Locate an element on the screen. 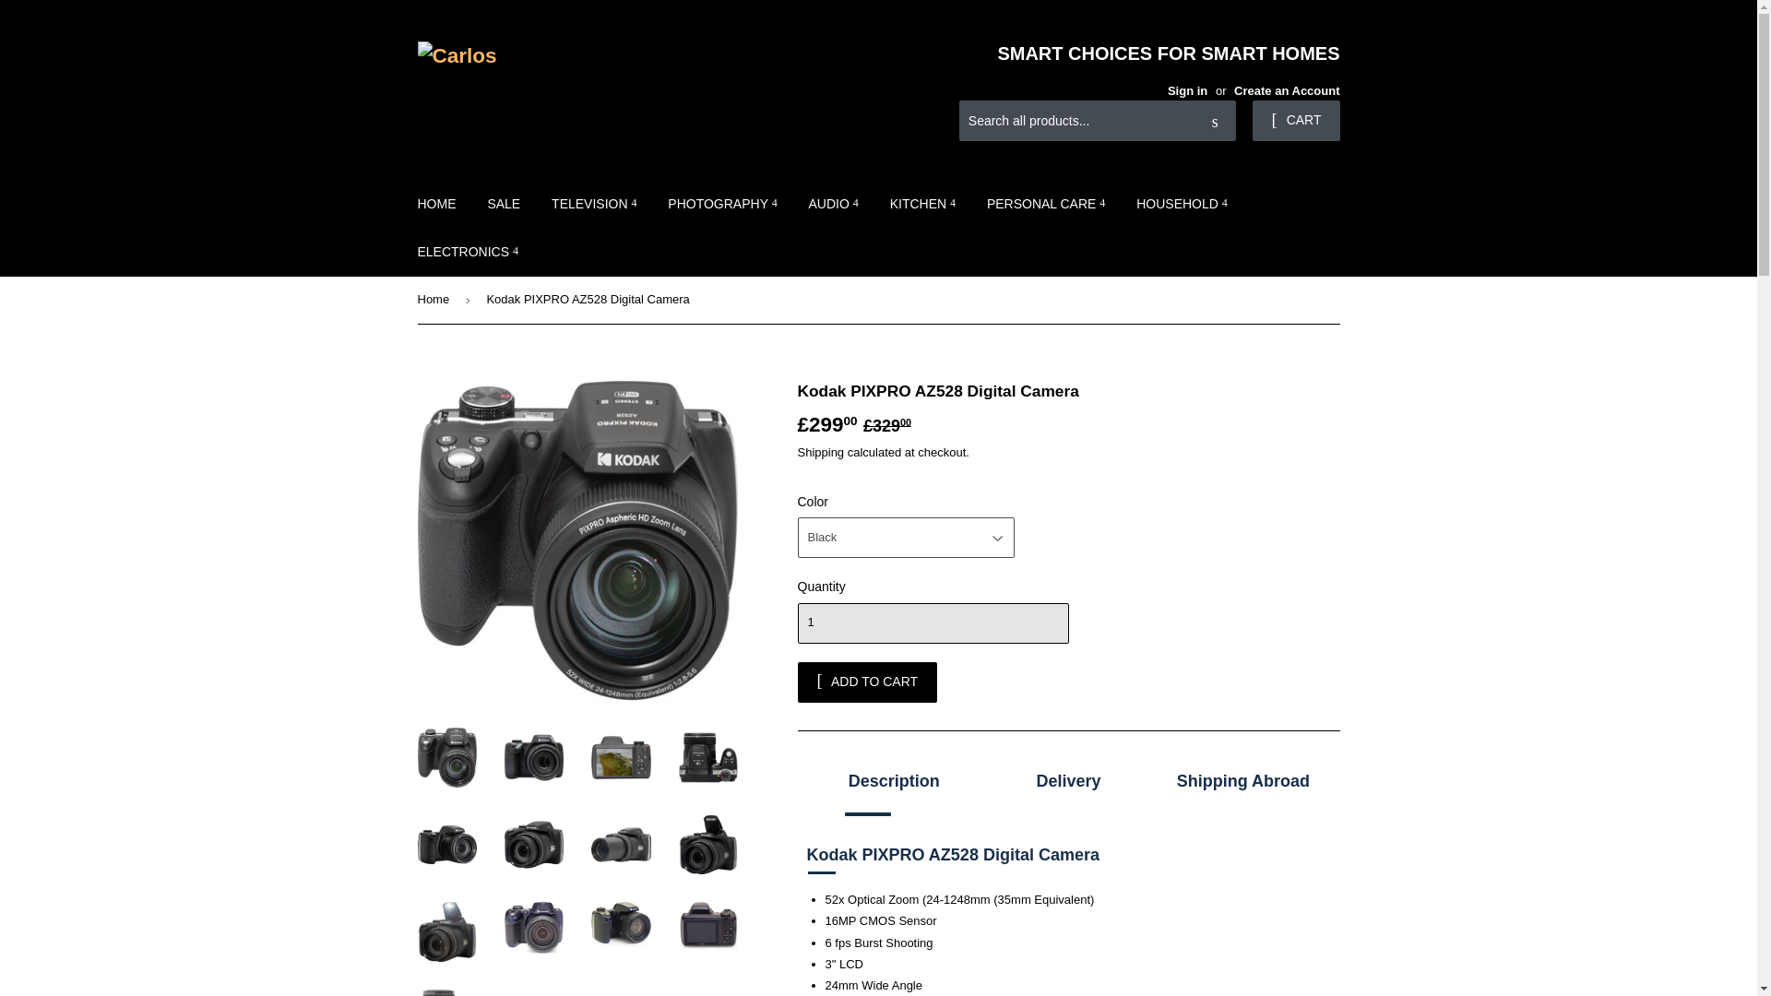 The height and width of the screenshot is (996, 1771). Guarantee is located at coordinates (1242, 784).